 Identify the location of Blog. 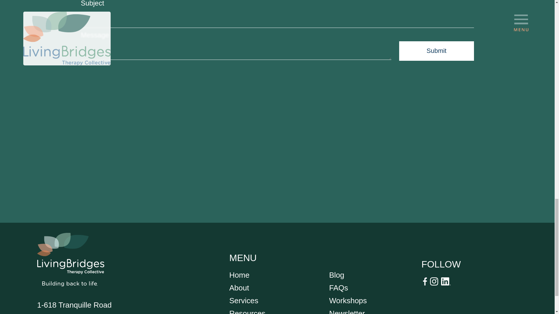
(337, 275).